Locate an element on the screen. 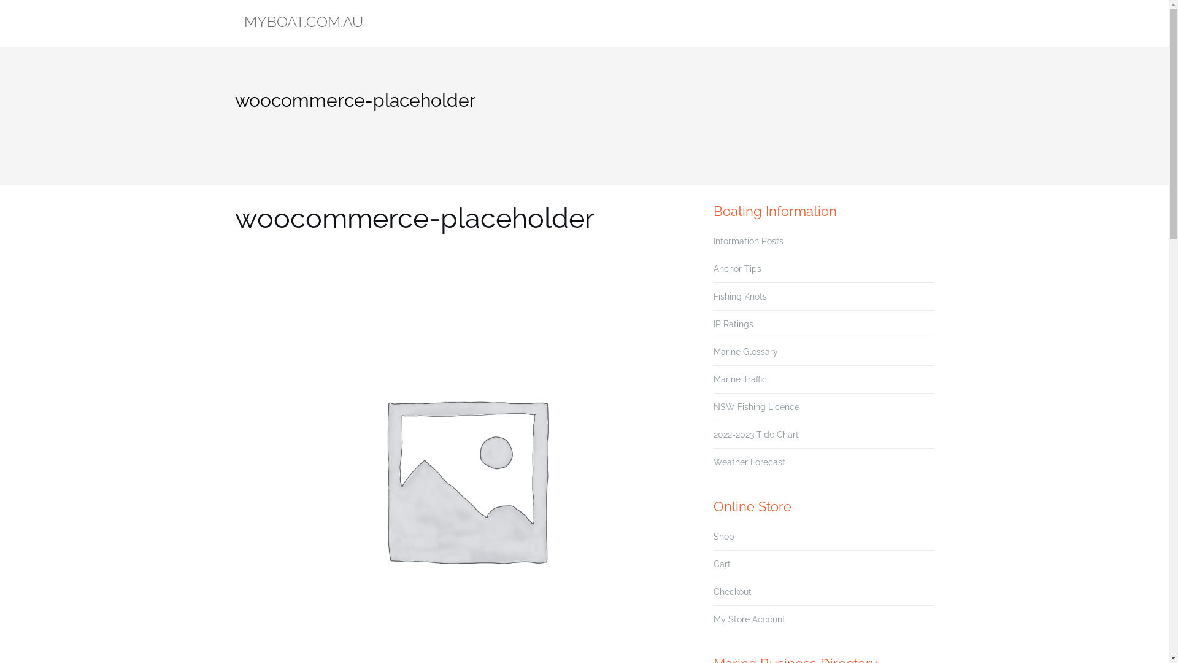 This screenshot has height=663, width=1178. Anchor Tips is located at coordinates (737, 269).